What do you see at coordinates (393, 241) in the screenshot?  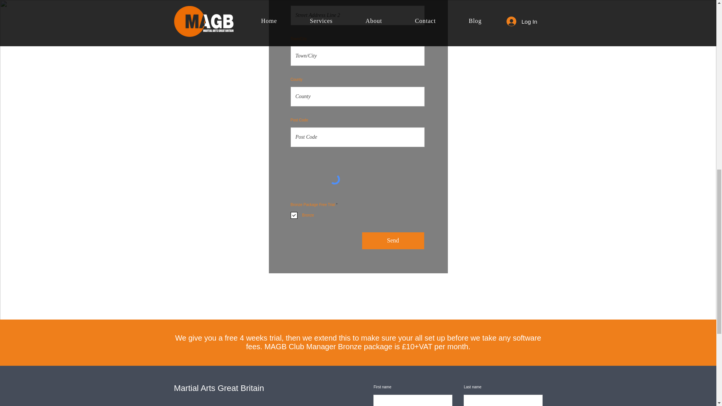 I see `Send` at bounding box center [393, 241].